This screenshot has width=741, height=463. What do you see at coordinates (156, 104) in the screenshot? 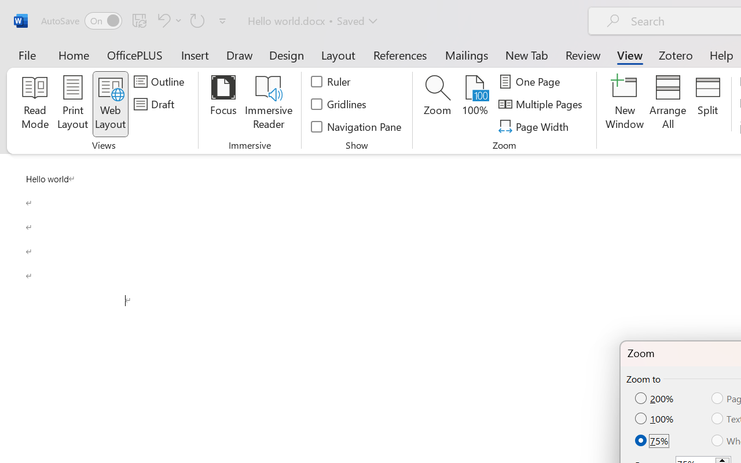
I see `Draft` at bounding box center [156, 104].